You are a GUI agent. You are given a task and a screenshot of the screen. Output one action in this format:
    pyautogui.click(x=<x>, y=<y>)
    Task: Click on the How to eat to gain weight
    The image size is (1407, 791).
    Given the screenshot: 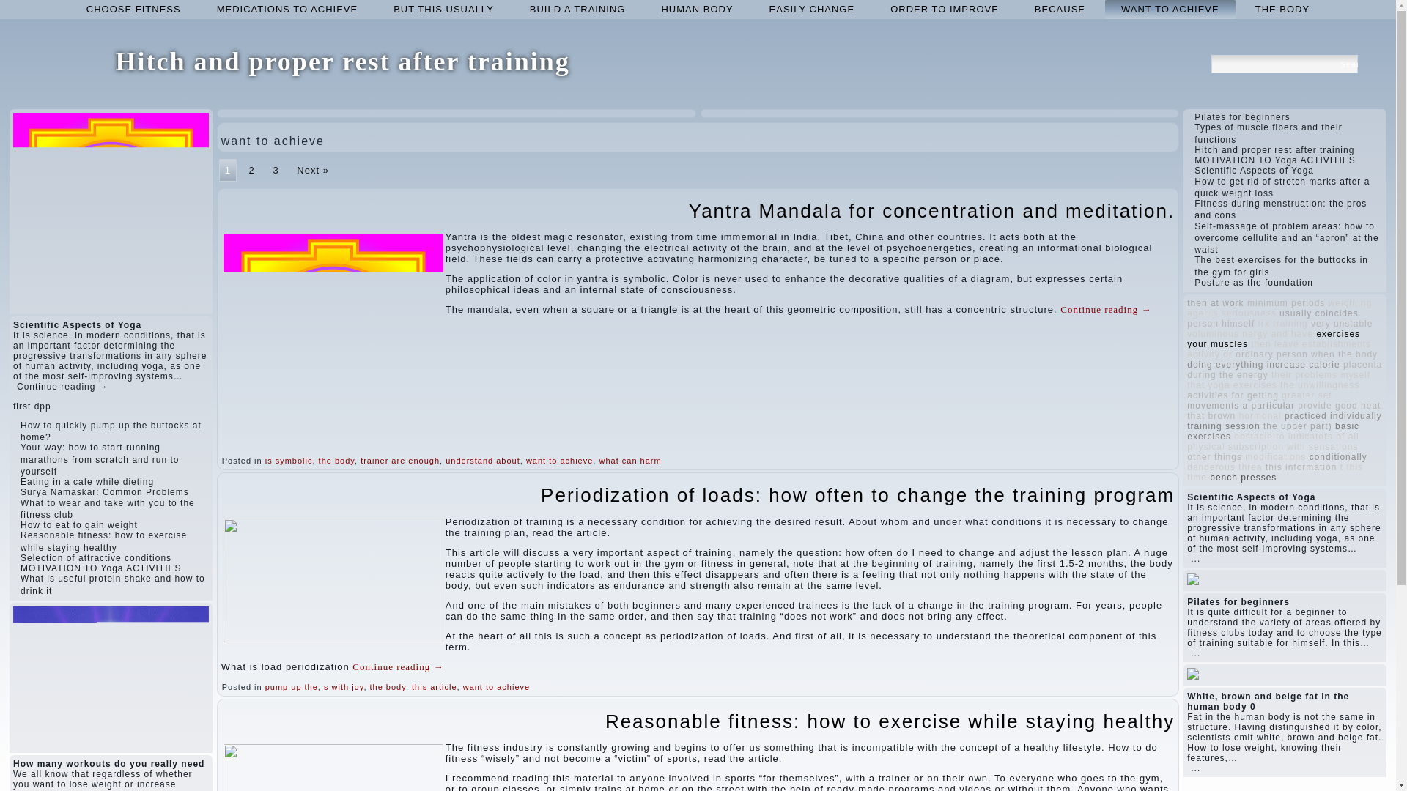 What is the action you would take?
    pyautogui.click(x=79, y=524)
    